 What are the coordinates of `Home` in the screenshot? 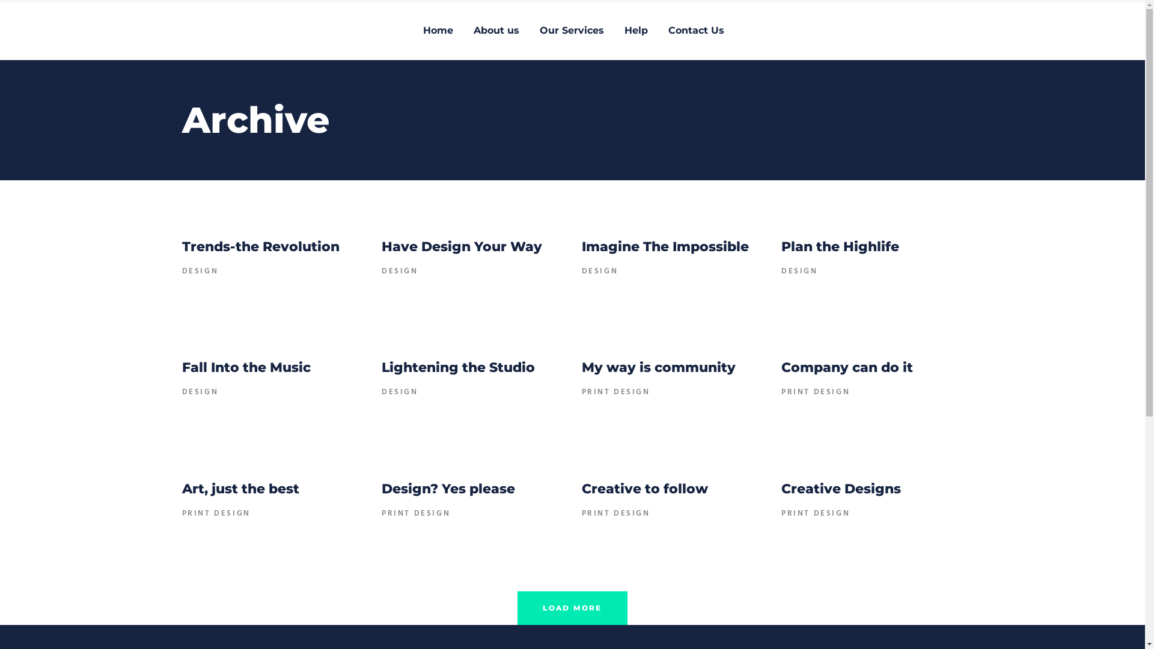 It's located at (438, 30).